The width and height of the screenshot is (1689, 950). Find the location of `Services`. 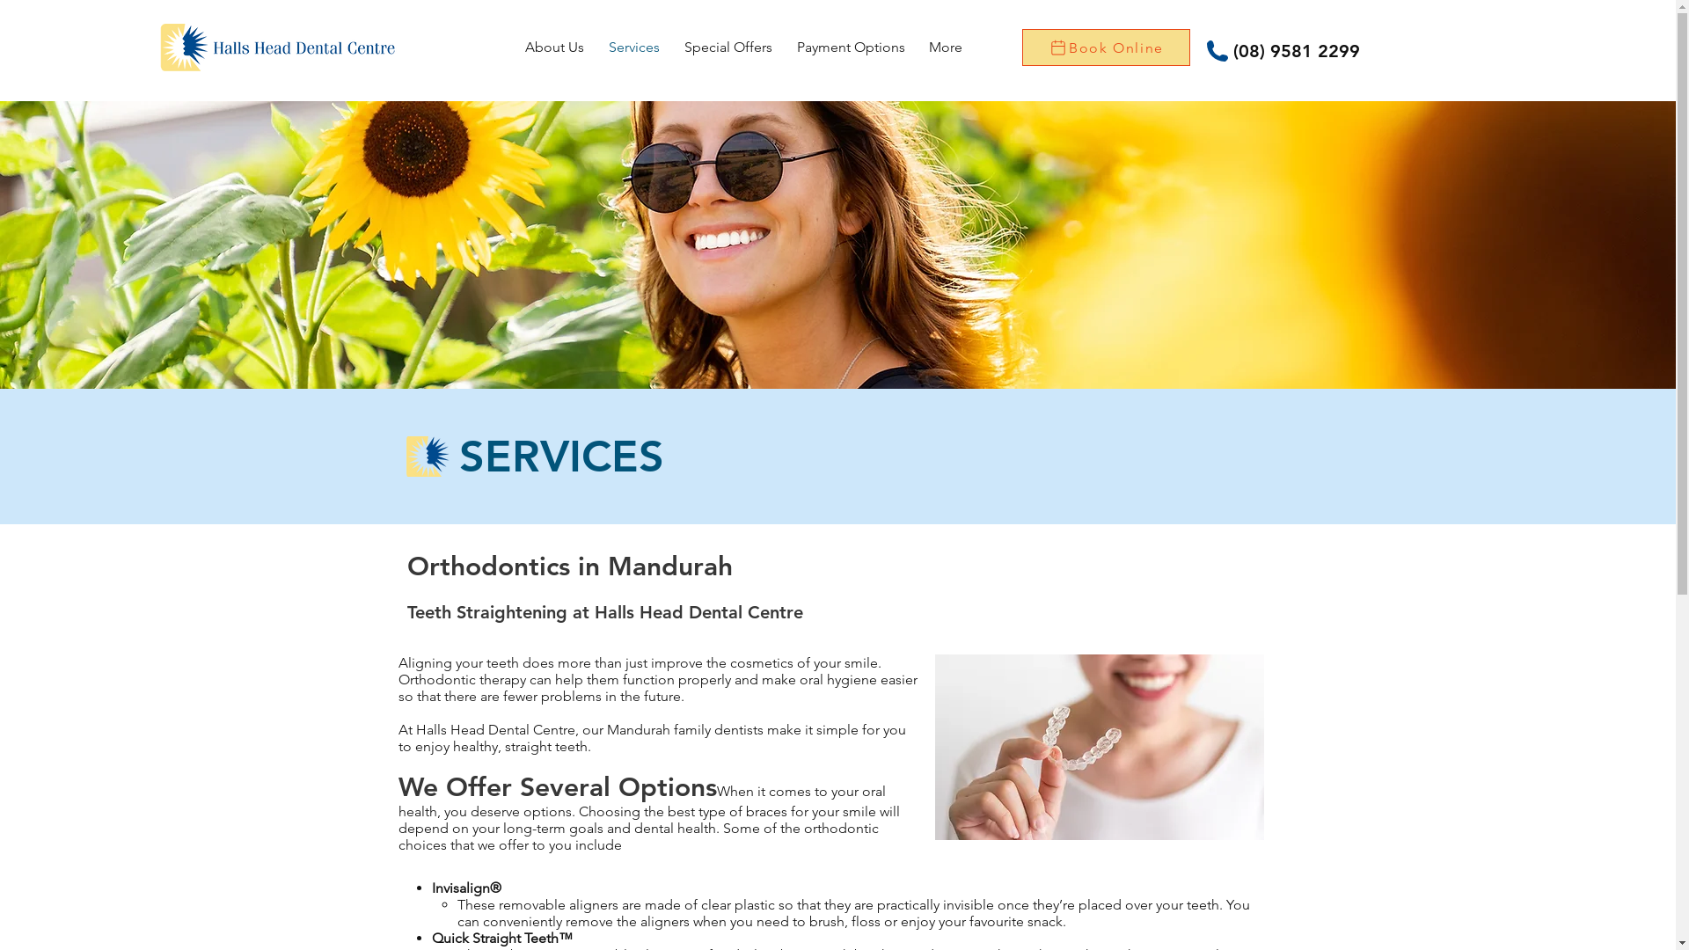

Services is located at coordinates (634, 47).